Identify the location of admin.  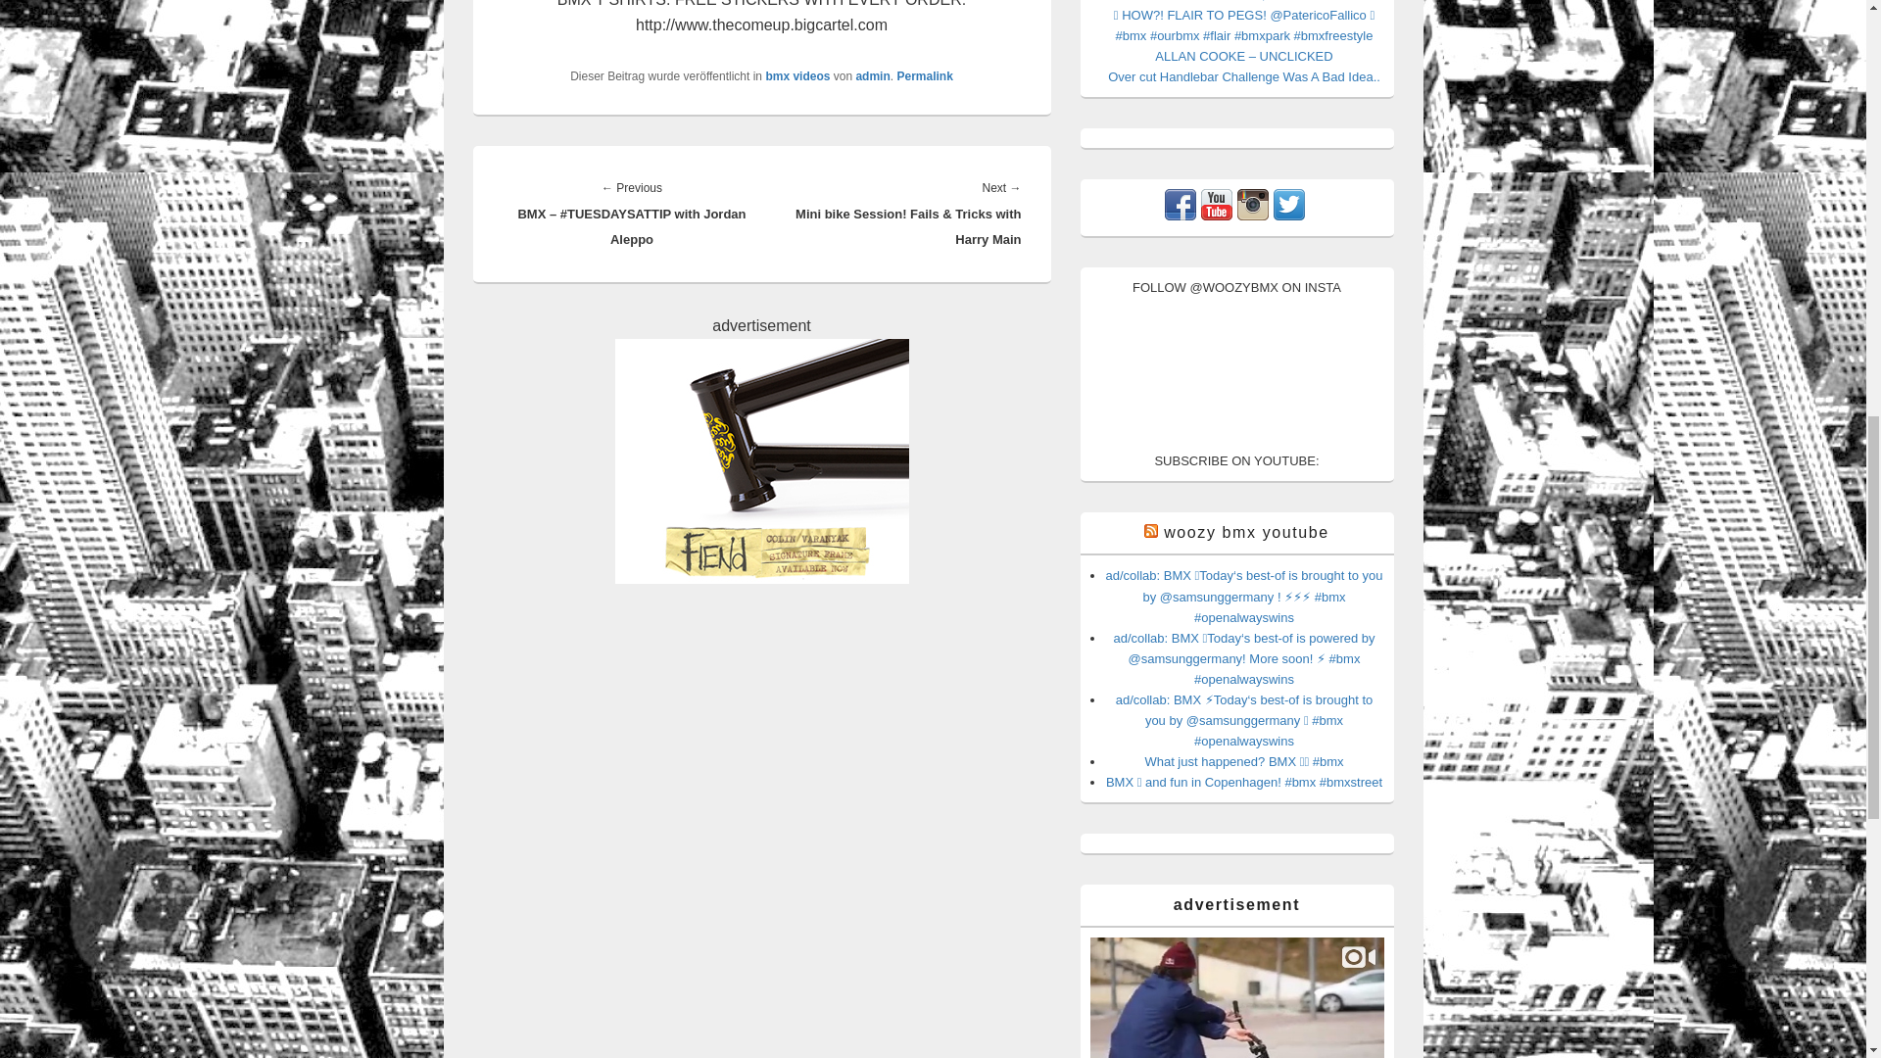
(872, 76).